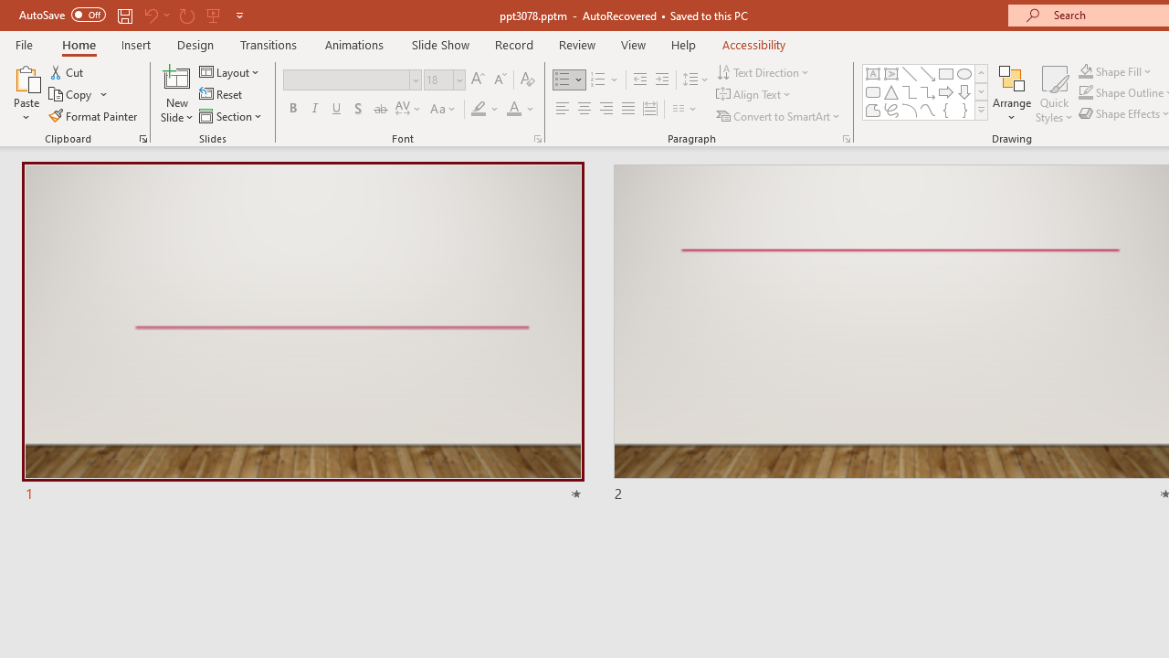  Describe the element at coordinates (1054, 93) in the screenshot. I see `Quick Styles` at that location.